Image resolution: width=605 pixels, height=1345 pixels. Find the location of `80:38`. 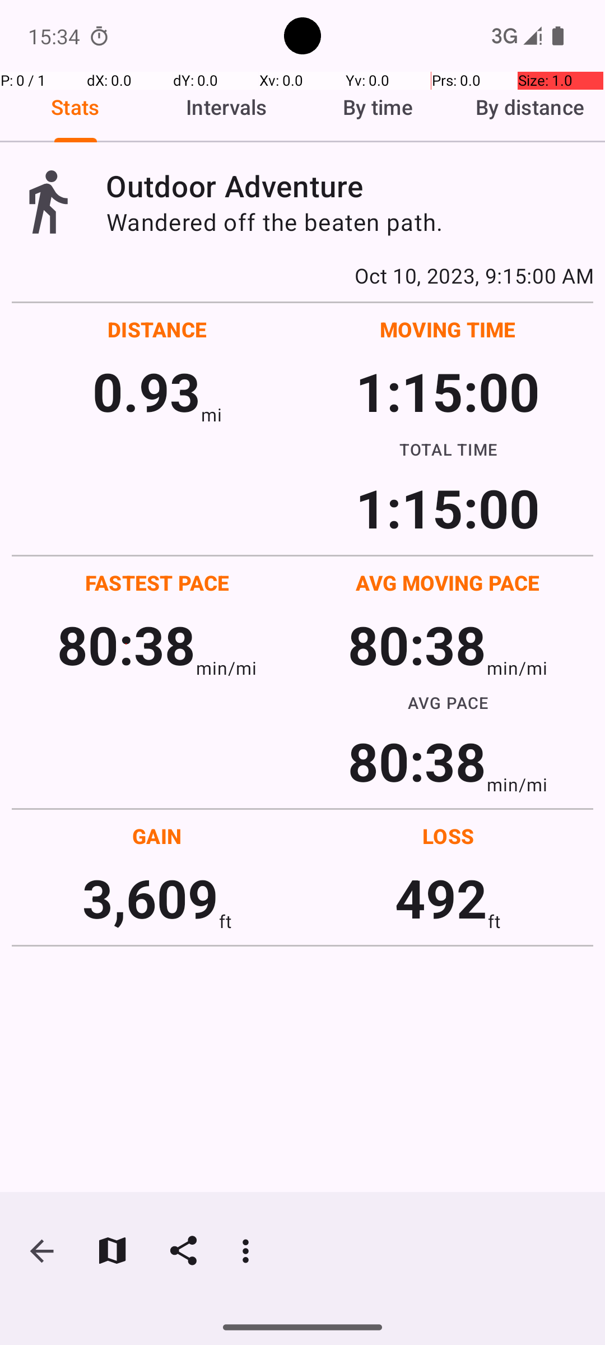

80:38 is located at coordinates (127, 644).